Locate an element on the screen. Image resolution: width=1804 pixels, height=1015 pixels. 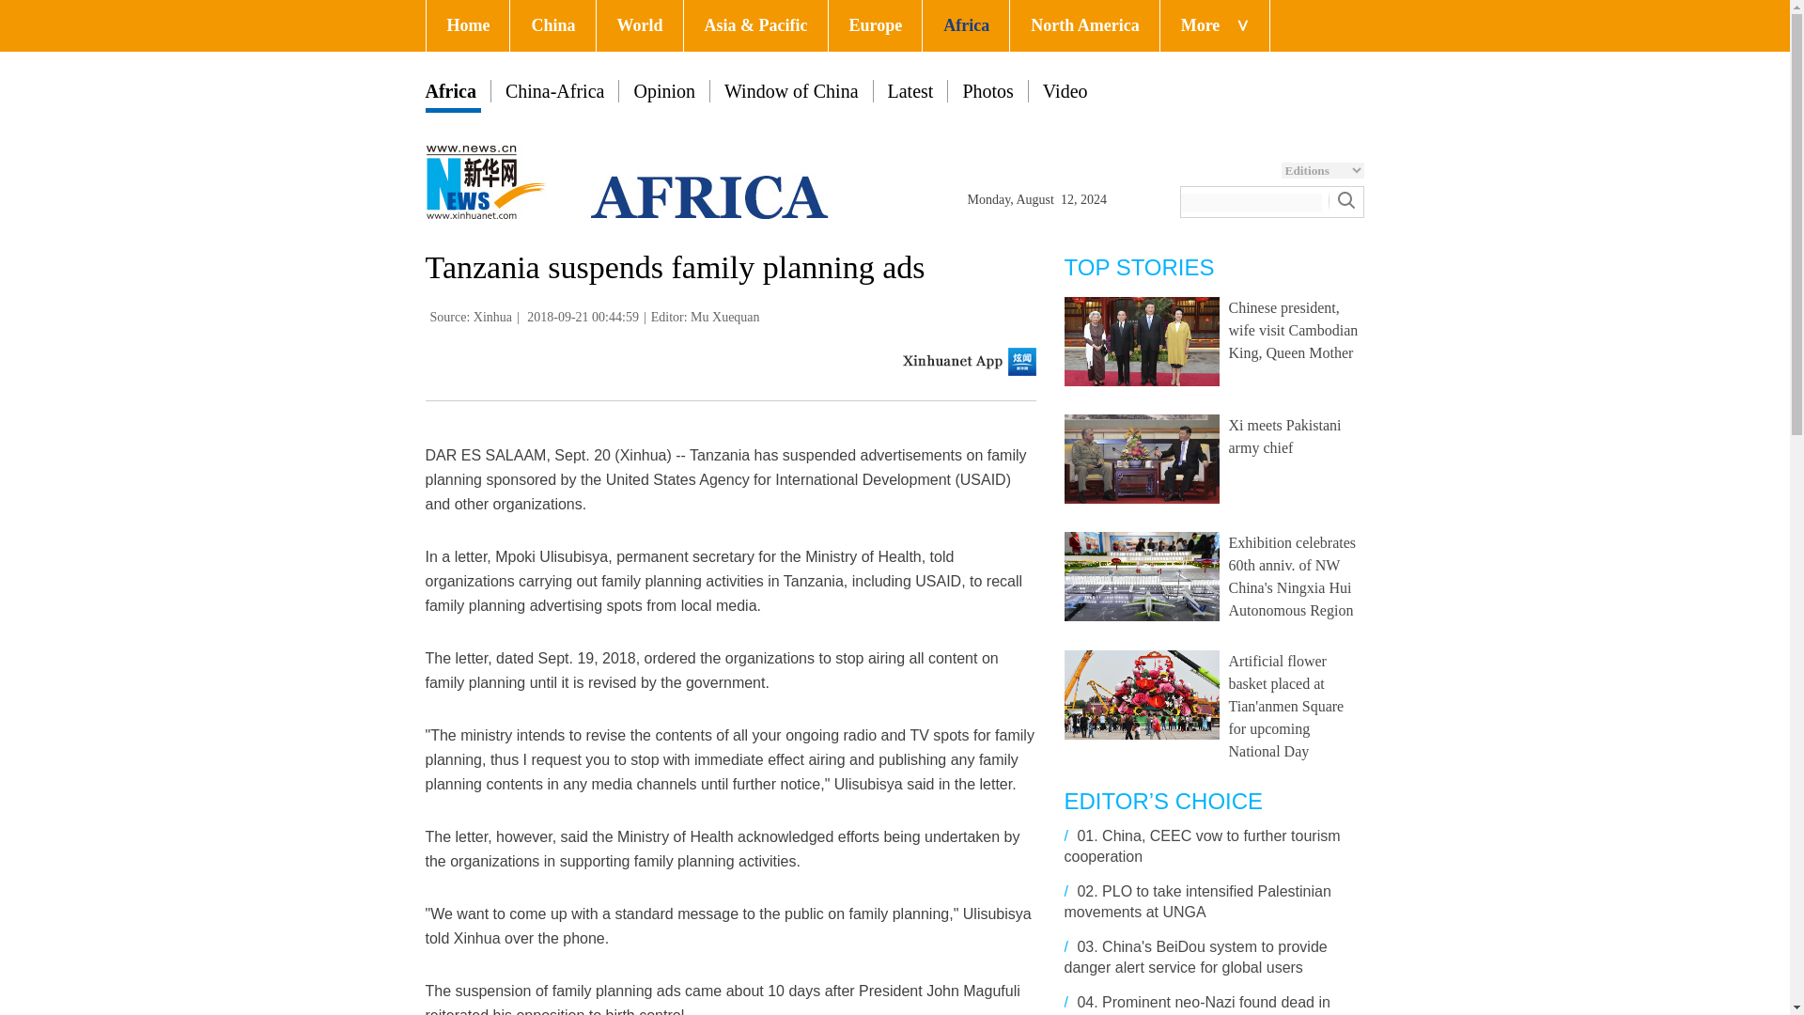
Window of China is located at coordinates (791, 91).